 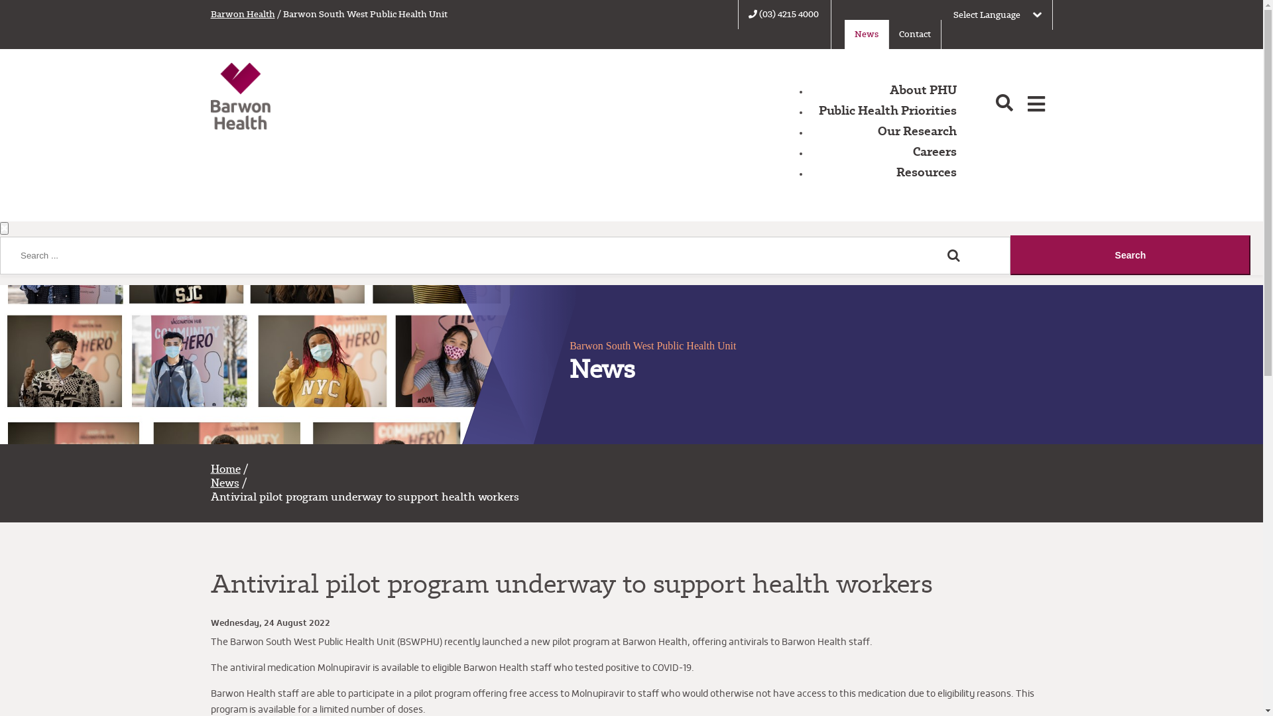 I want to click on Search, so click(x=1130, y=255).